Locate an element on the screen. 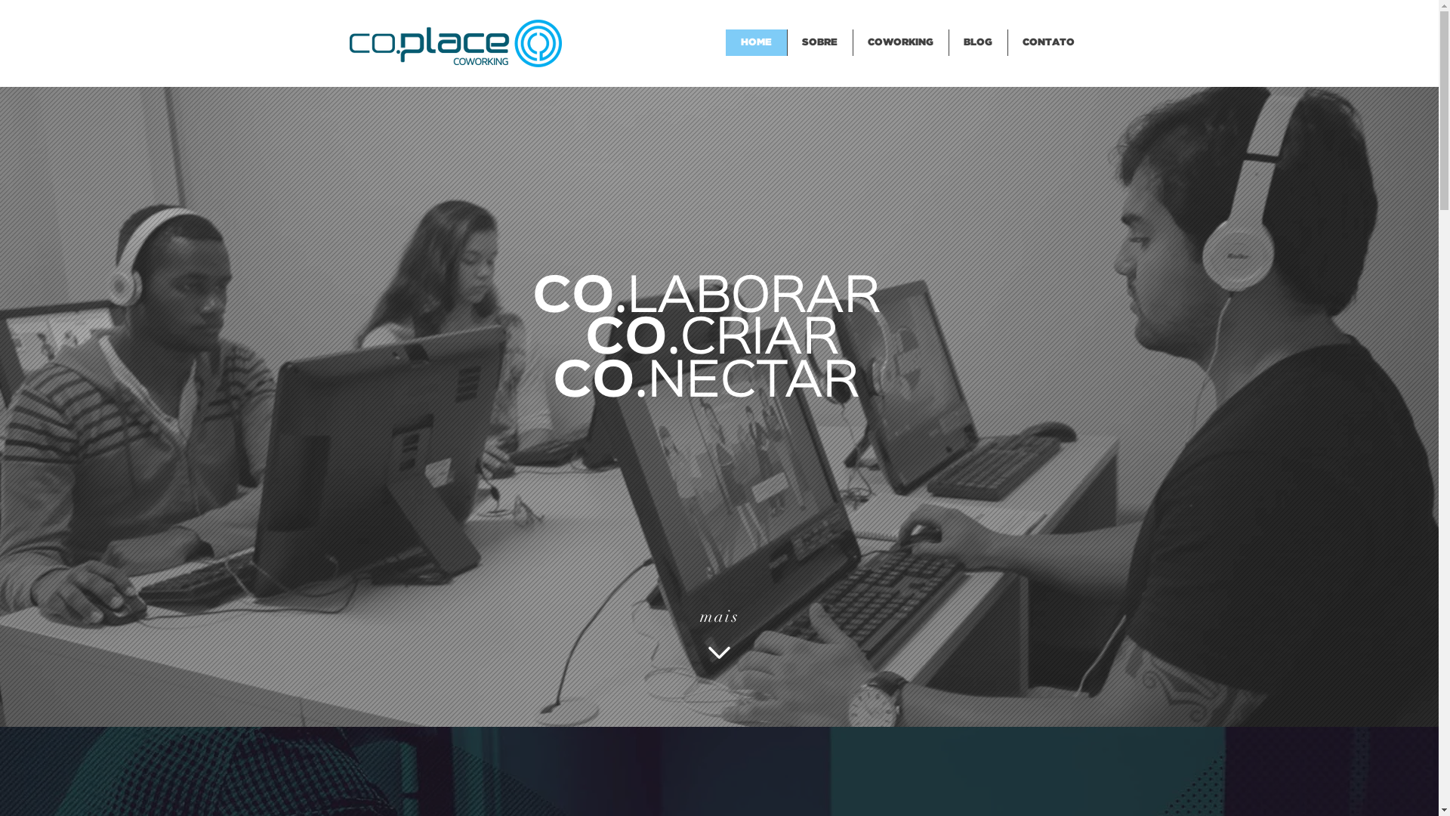  BLOG is located at coordinates (978, 42).